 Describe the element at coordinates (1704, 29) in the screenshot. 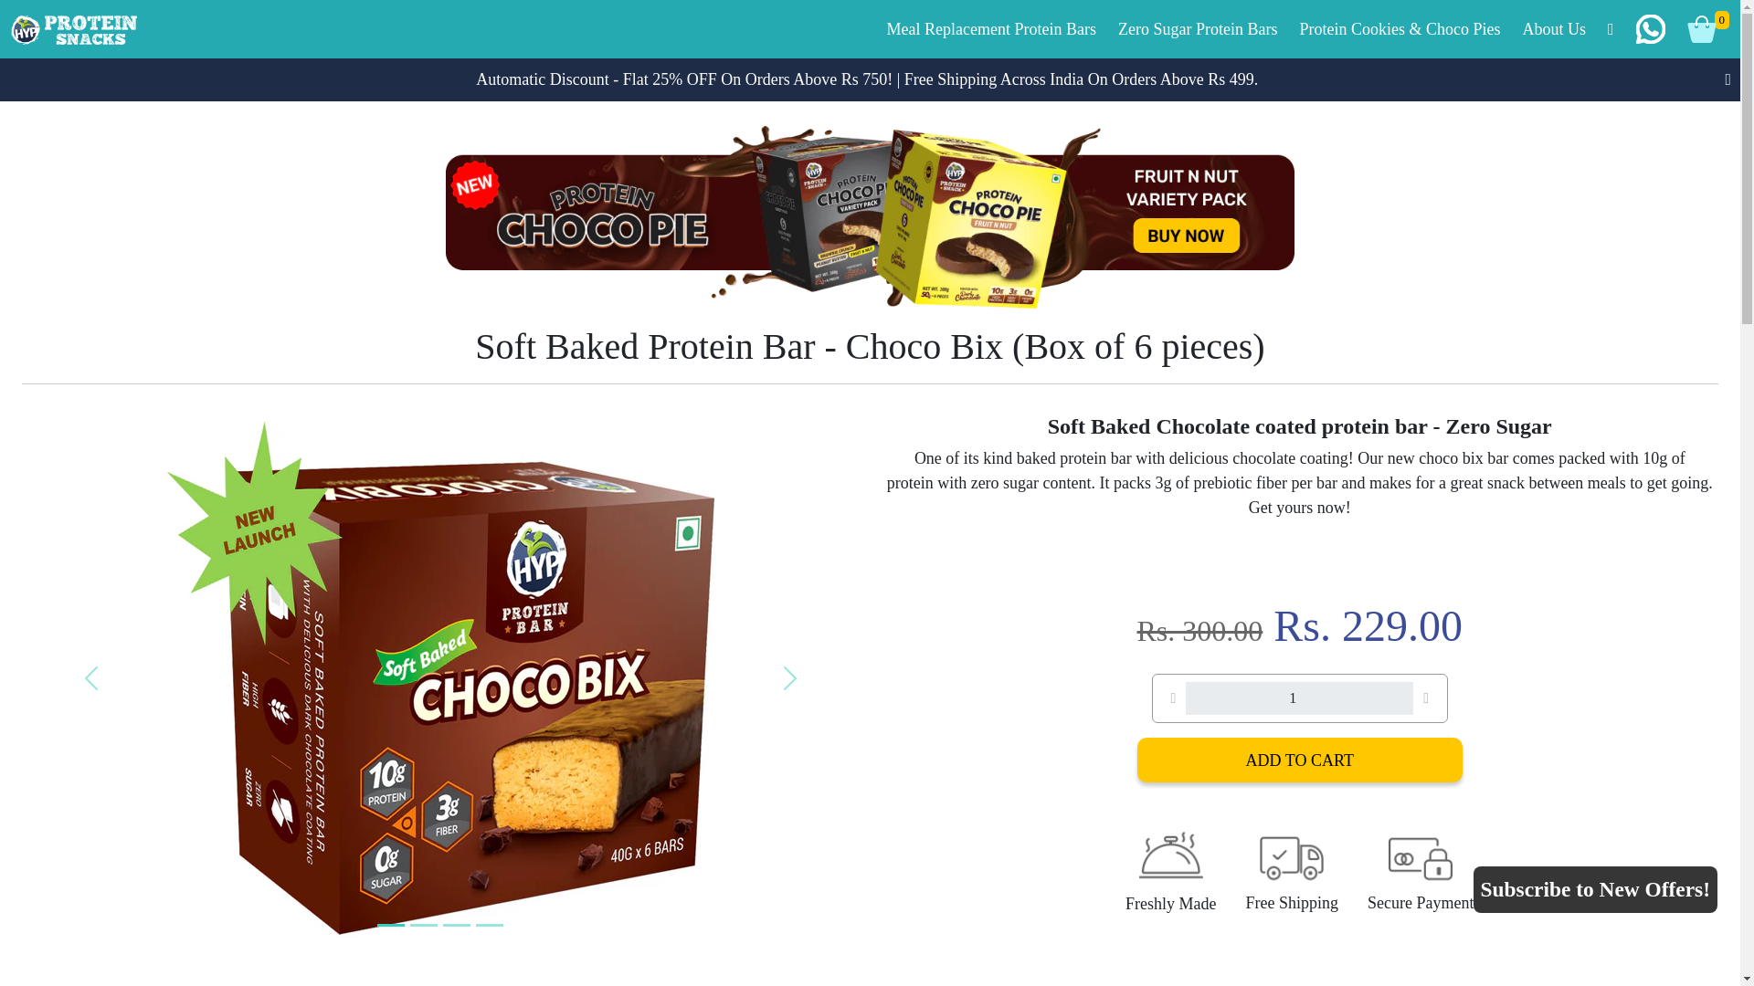

I see `0` at that location.